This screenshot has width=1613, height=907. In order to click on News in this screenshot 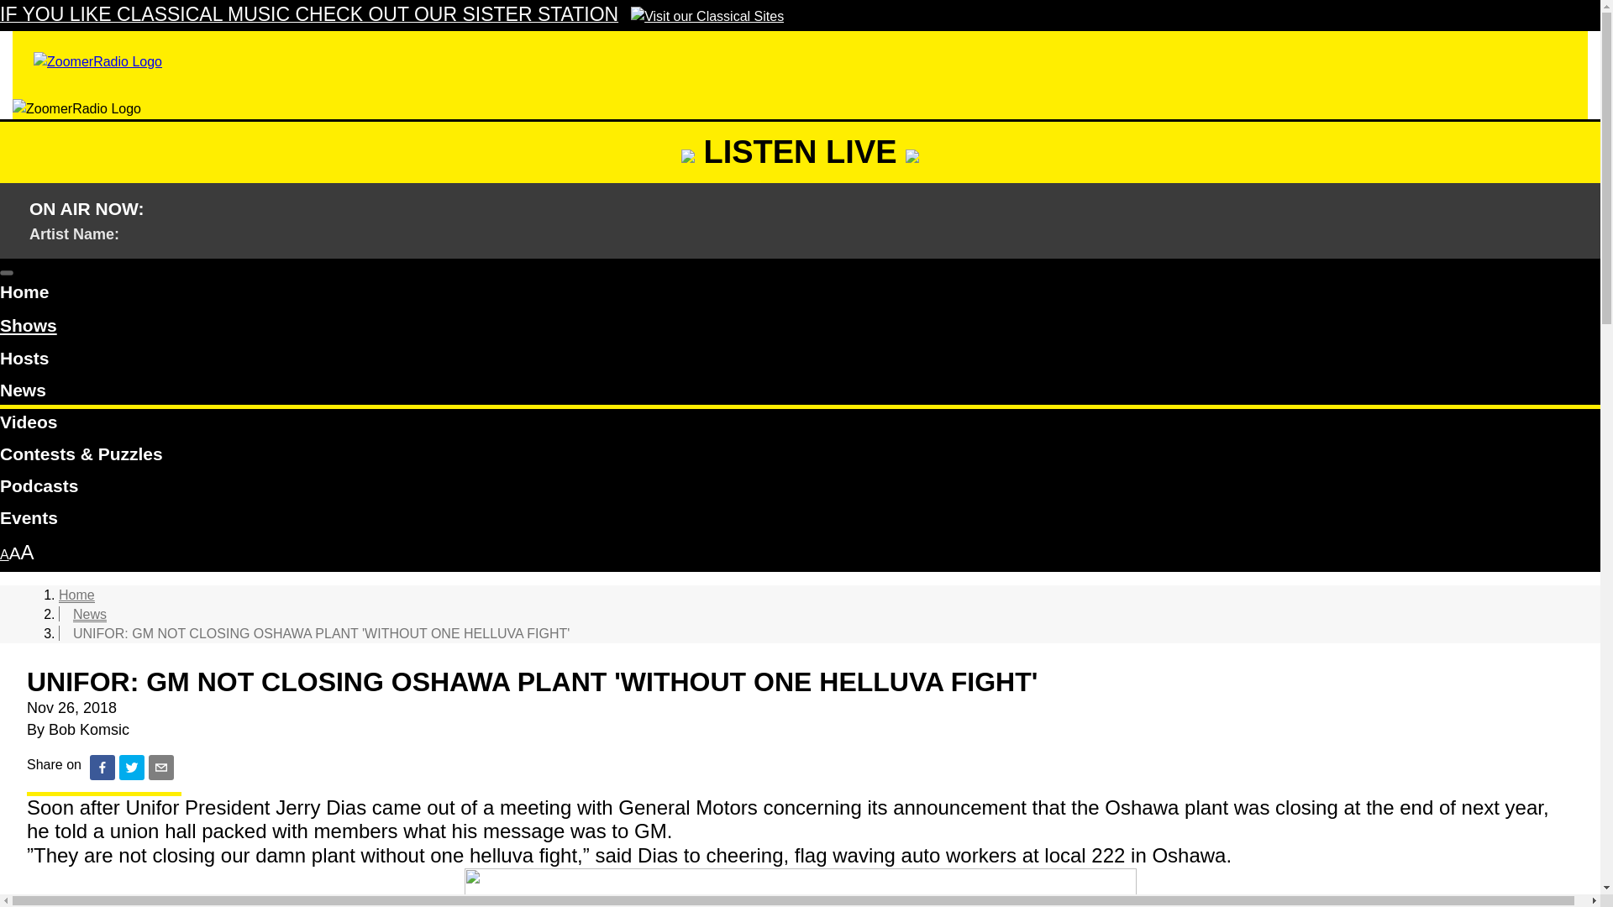, I will do `click(800, 393)`.